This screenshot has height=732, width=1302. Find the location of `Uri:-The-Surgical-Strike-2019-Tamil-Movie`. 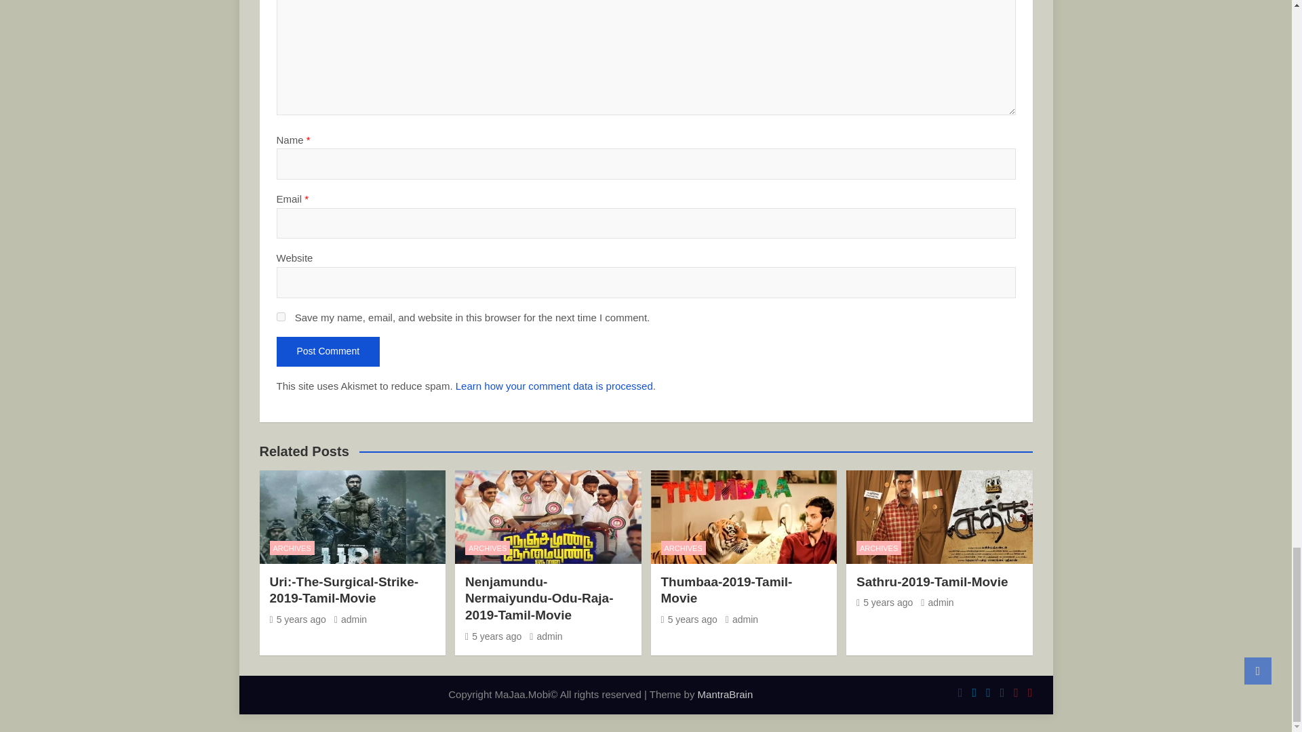

Uri:-The-Surgical-Strike-2019-Tamil-Movie is located at coordinates (298, 619).